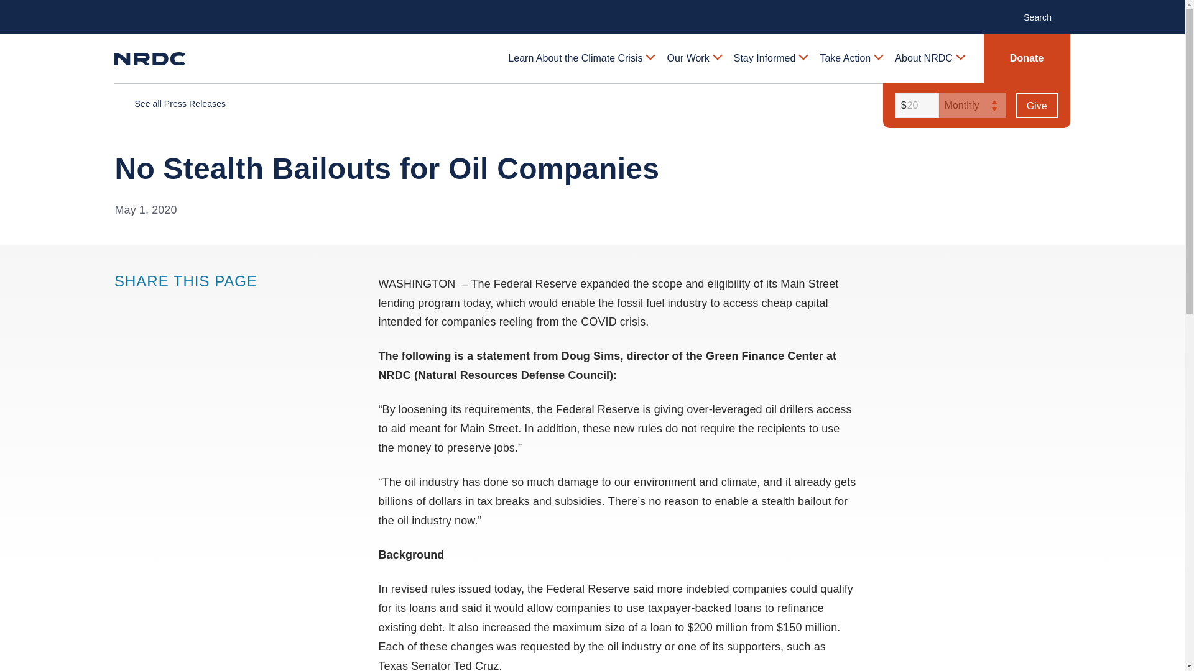 This screenshot has height=671, width=1194. What do you see at coordinates (1044, 16) in the screenshot?
I see `Search` at bounding box center [1044, 16].